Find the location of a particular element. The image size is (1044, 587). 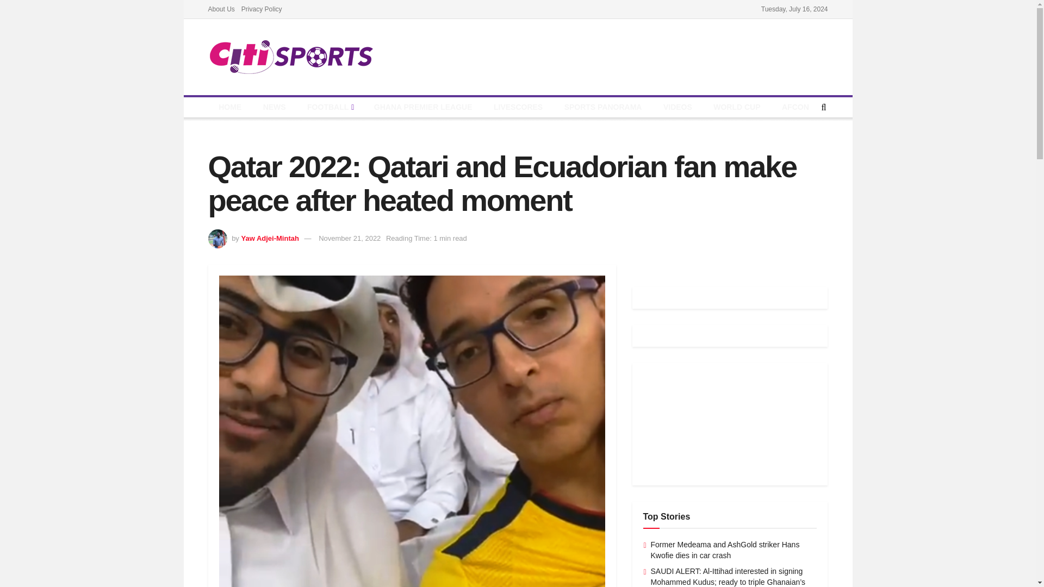

Privacy Policy is located at coordinates (261, 9).